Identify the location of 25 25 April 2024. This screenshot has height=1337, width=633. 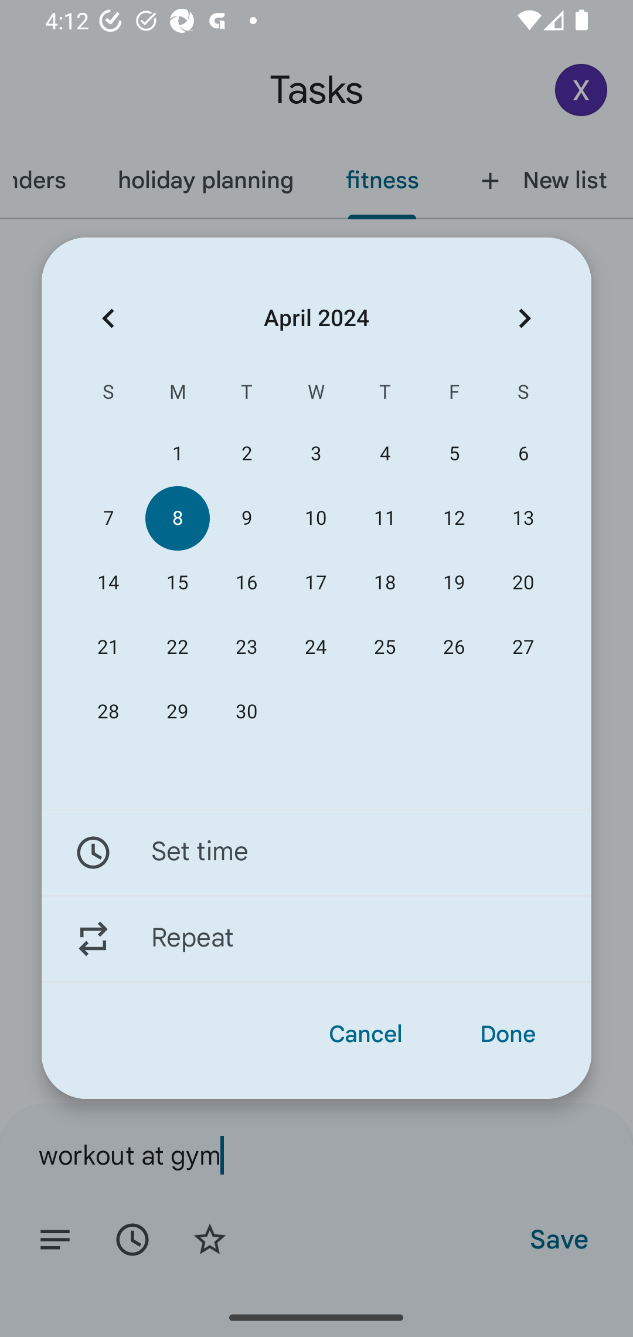
(385, 647).